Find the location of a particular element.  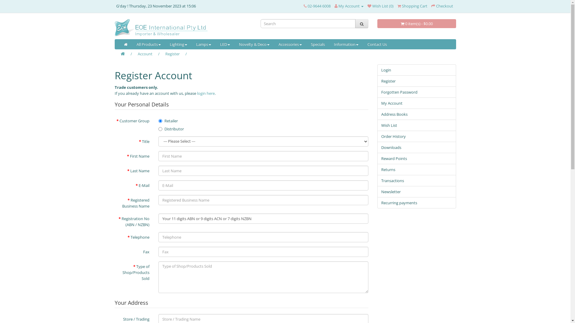

Recurring payments is located at coordinates (417, 203).